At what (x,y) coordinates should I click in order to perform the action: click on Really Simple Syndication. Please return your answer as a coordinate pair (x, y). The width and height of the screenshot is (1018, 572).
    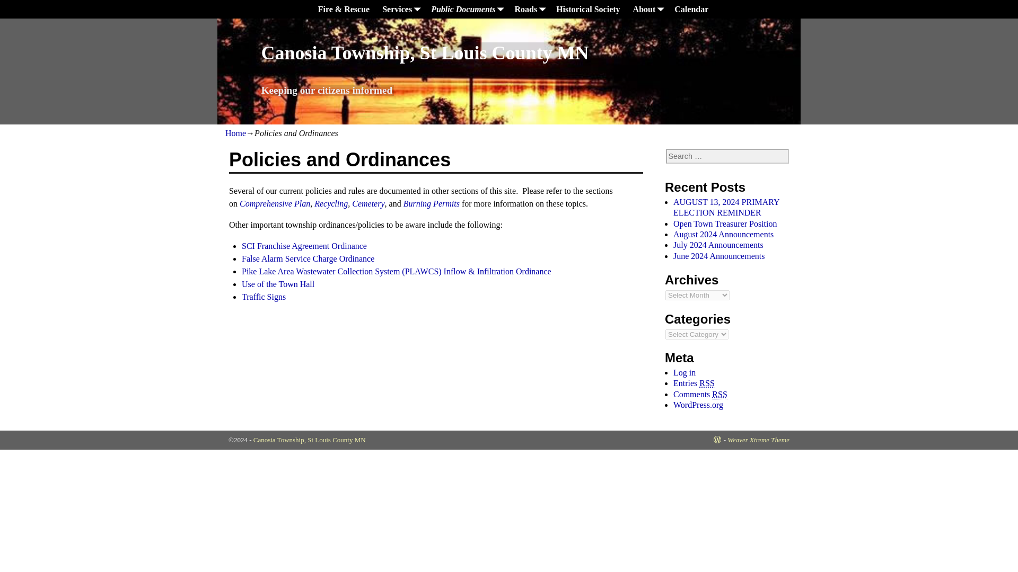
    Looking at the image, I should click on (707, 383).